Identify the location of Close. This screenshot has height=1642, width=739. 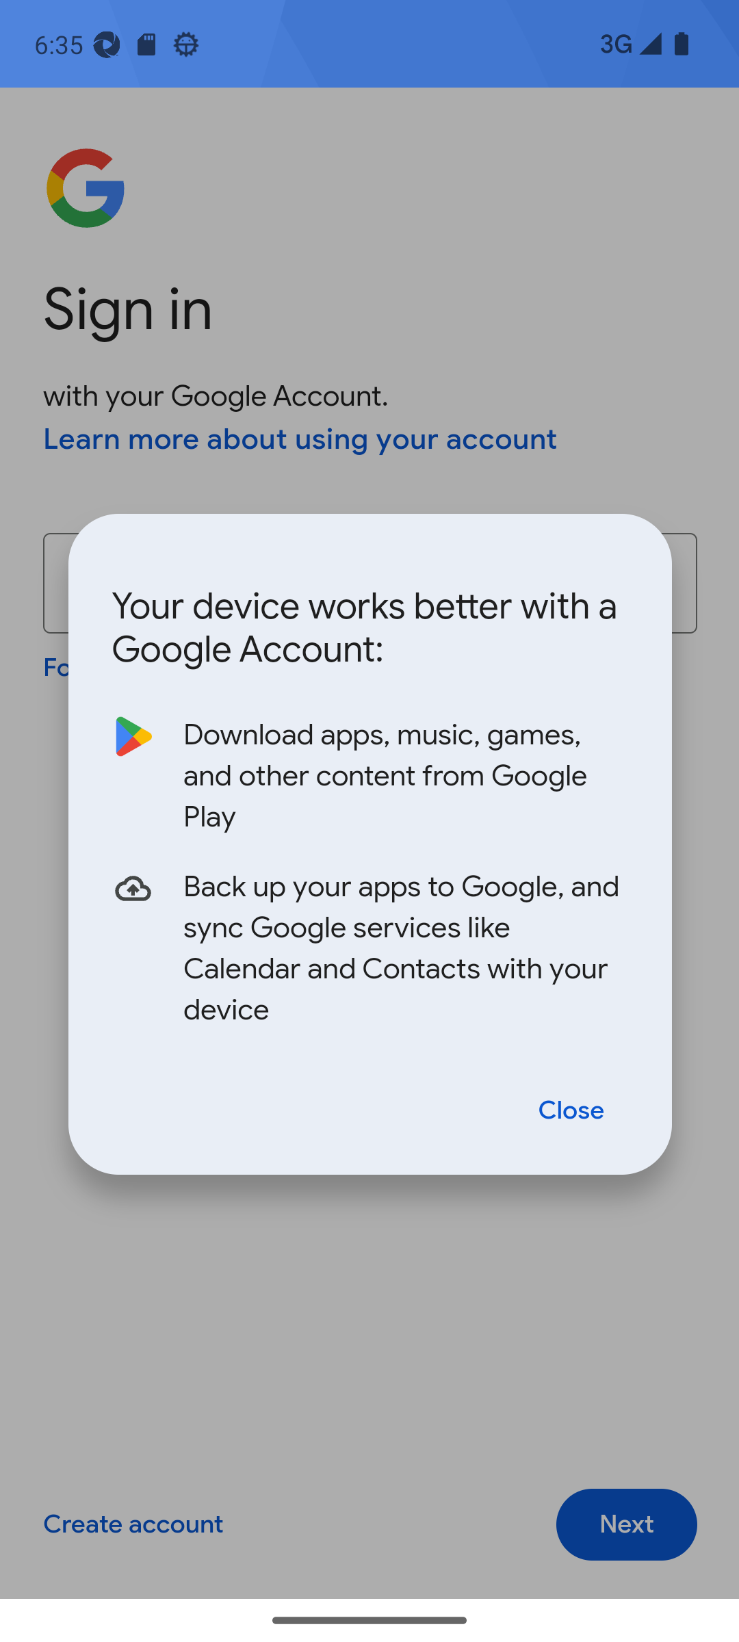
(571, 1108).